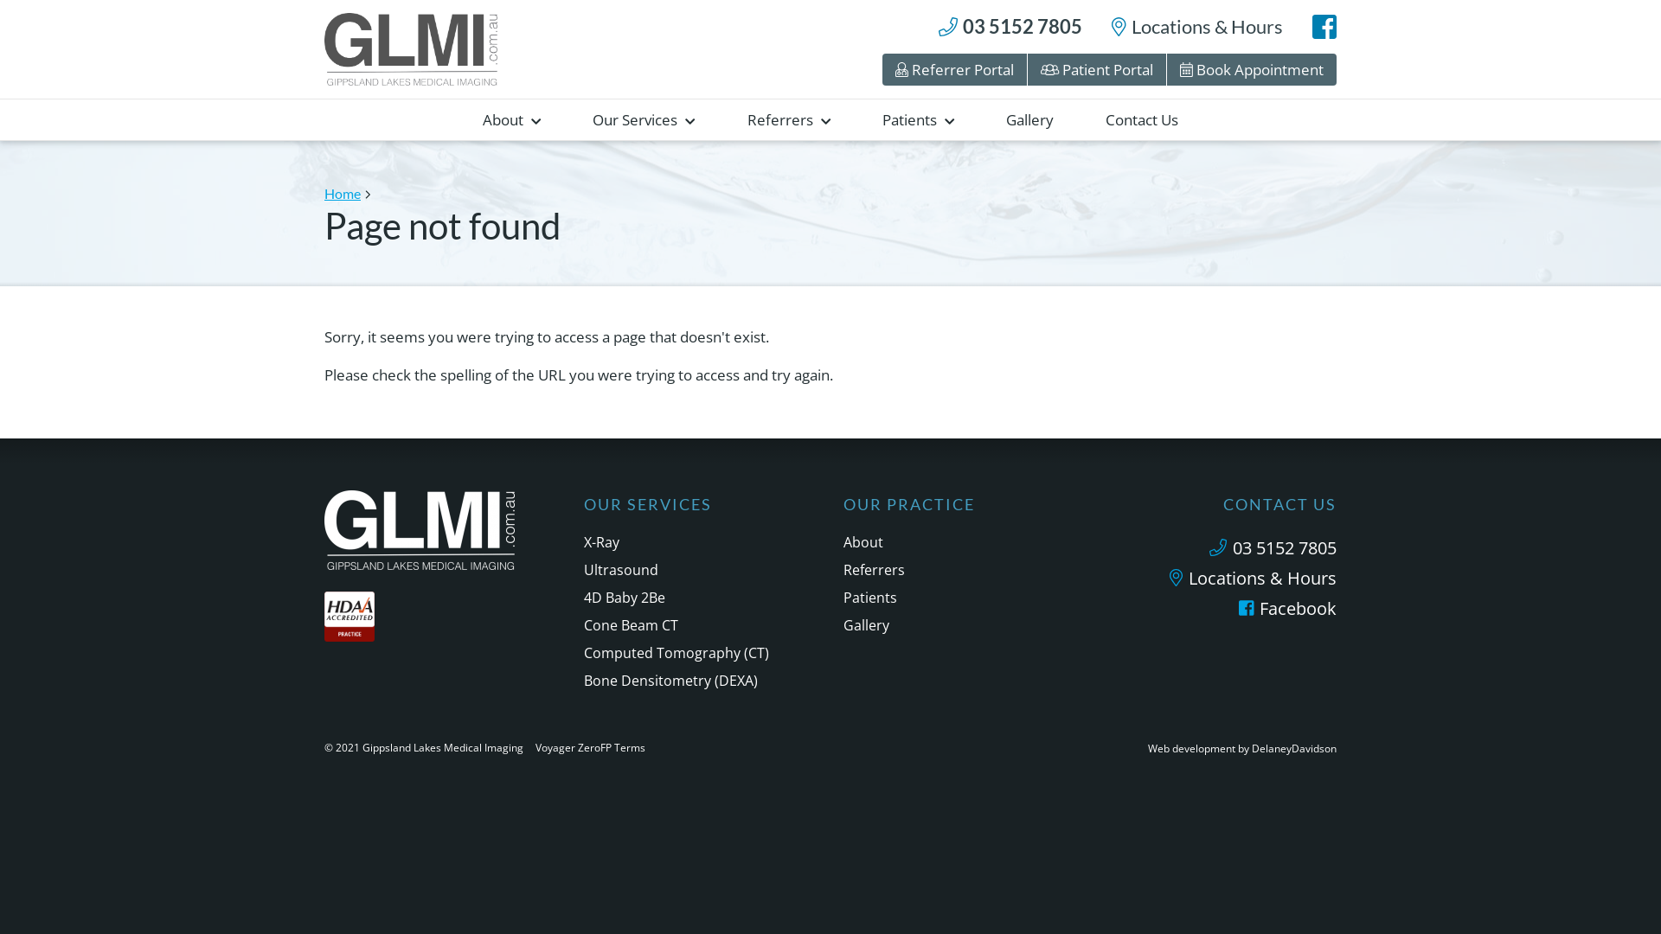  I want to click on X-Ray, so click(701, 542).